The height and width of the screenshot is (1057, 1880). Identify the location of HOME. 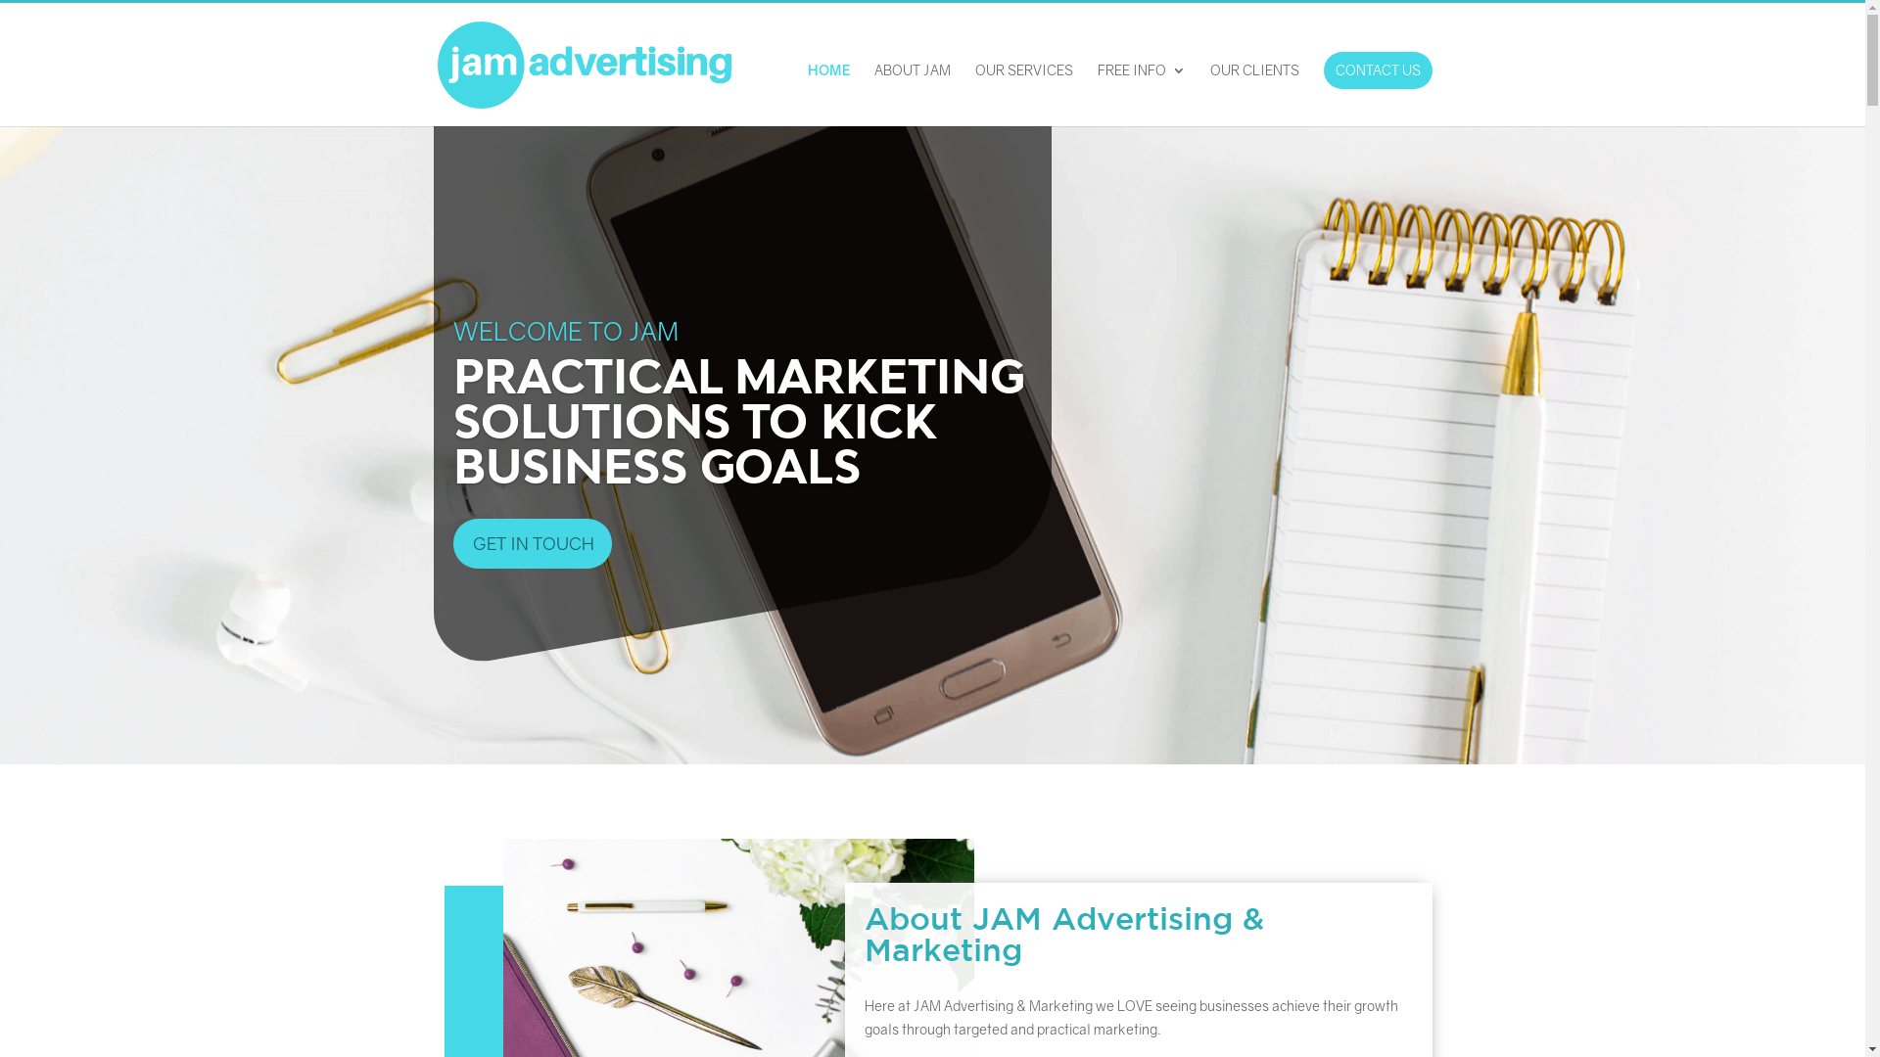
(828, 95).